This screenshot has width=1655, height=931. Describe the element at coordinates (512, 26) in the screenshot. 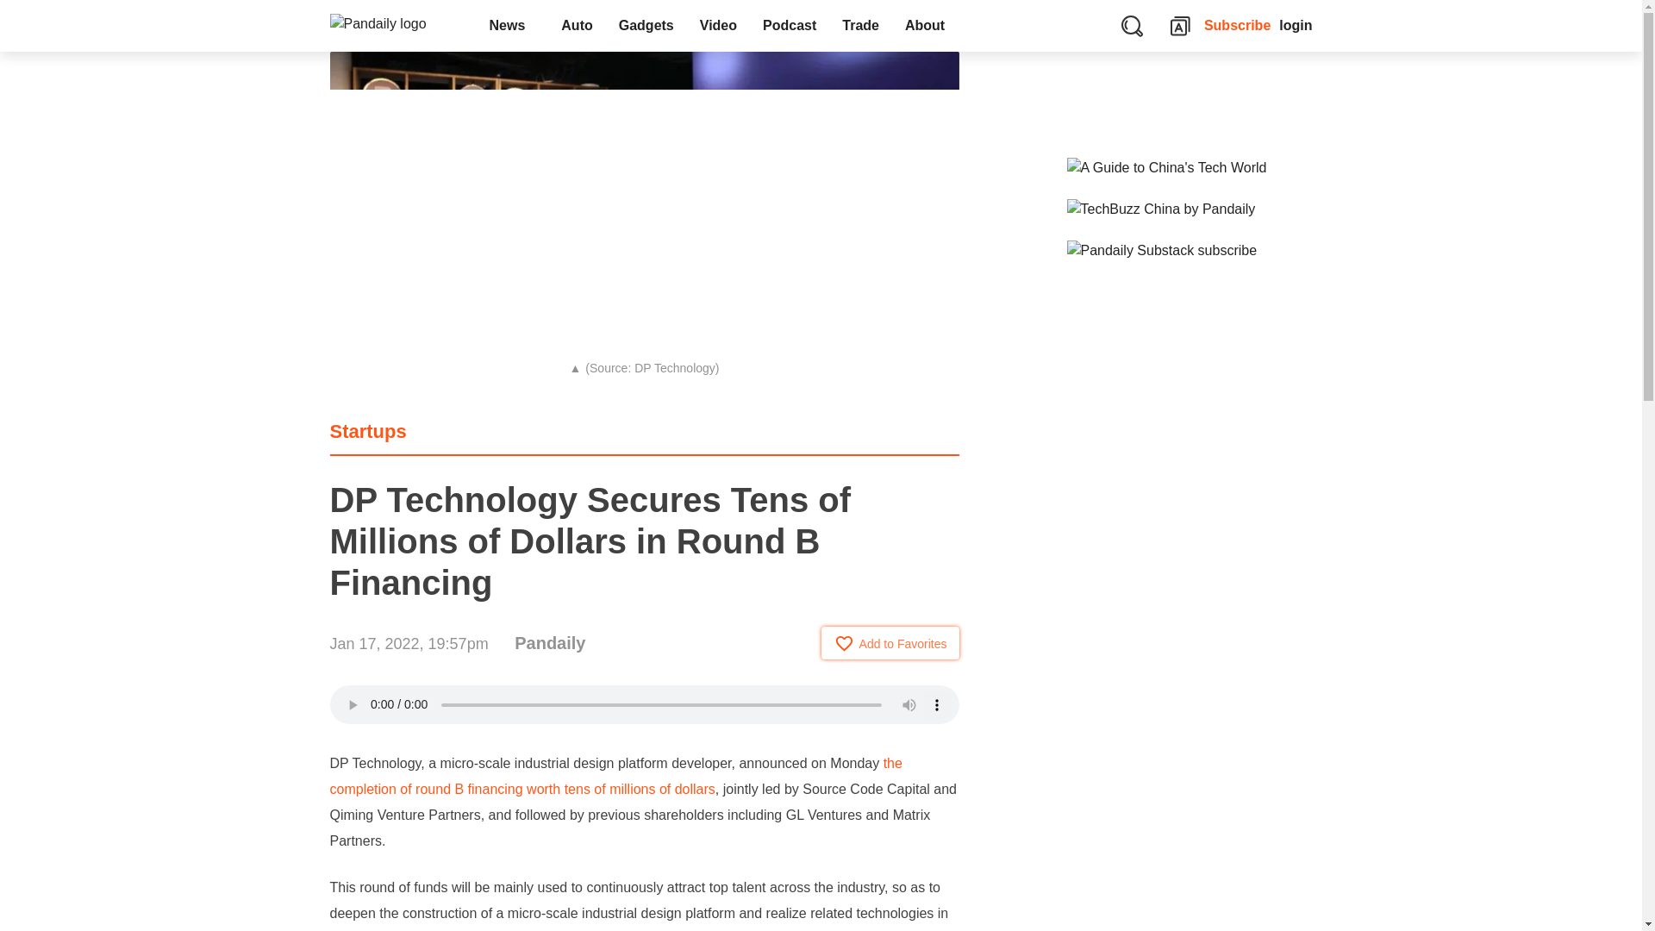

I see `News` at that location.